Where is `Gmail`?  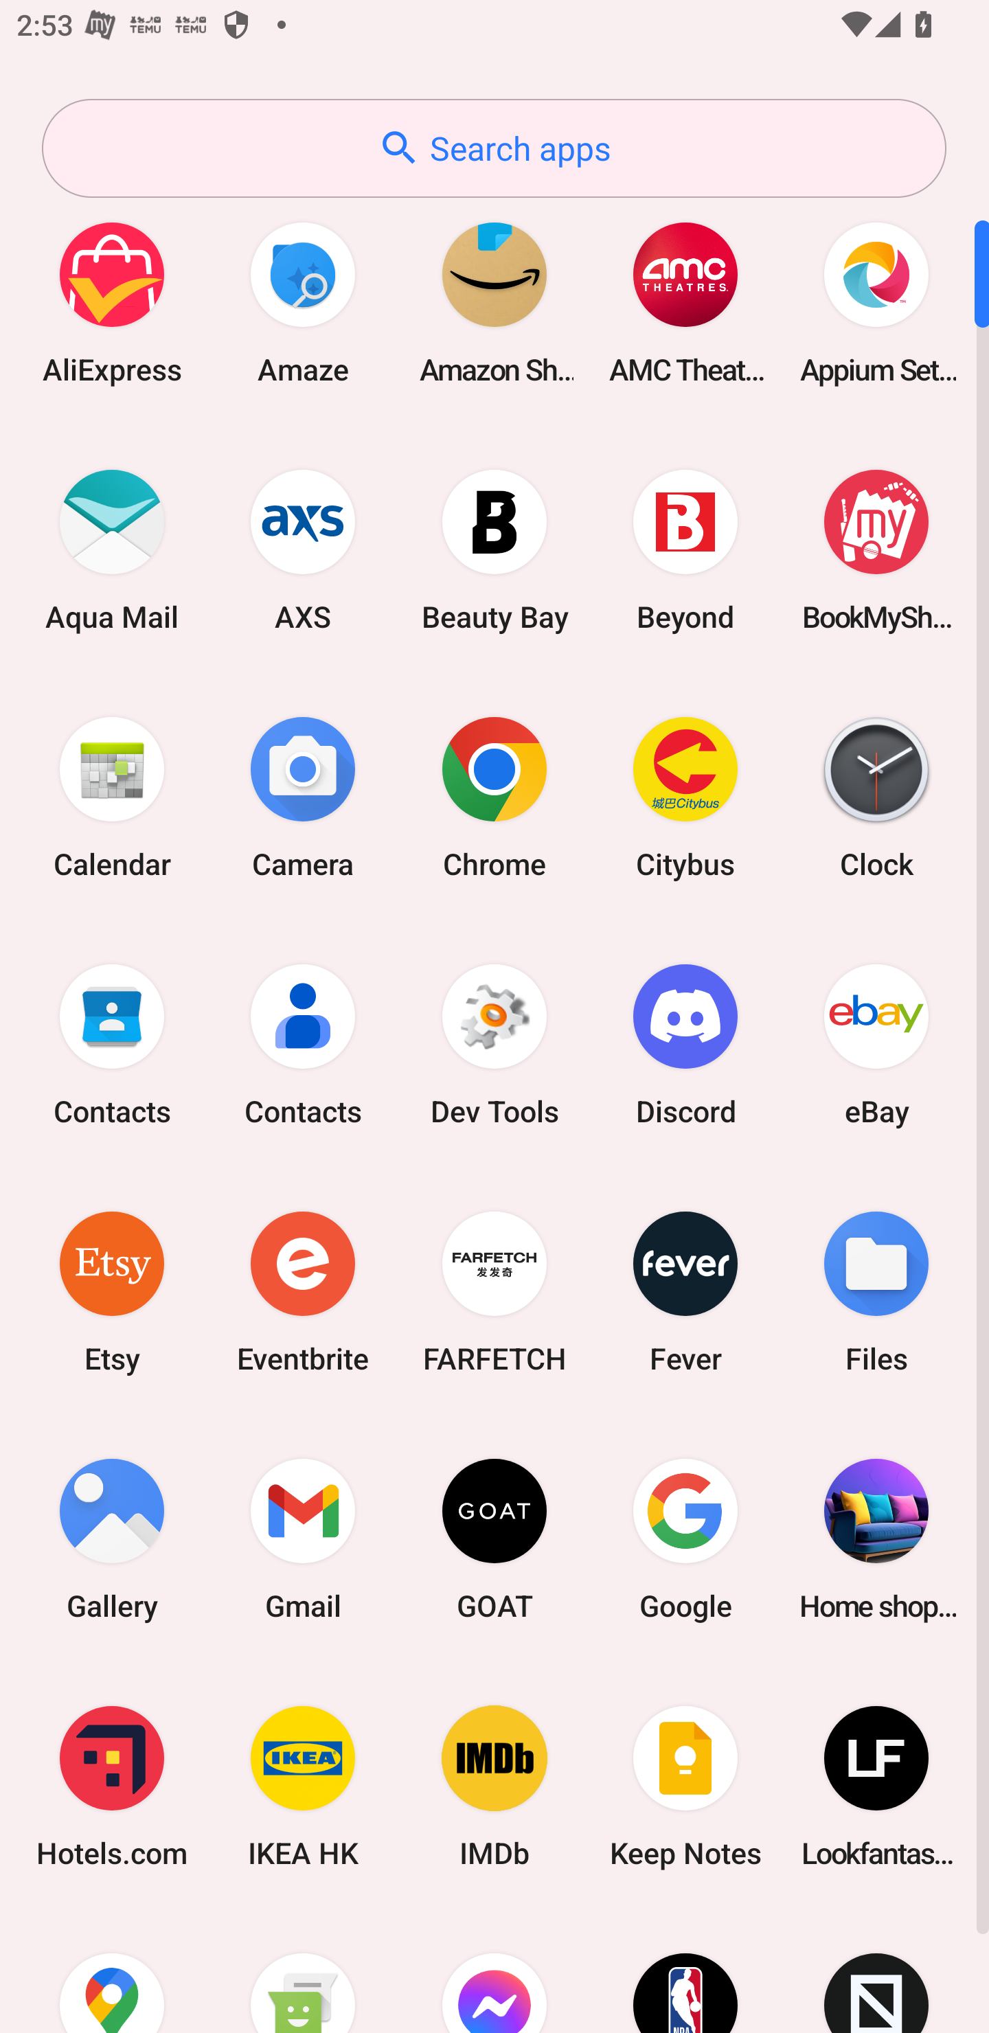 Gmail is located at coordinates (303, 1538).